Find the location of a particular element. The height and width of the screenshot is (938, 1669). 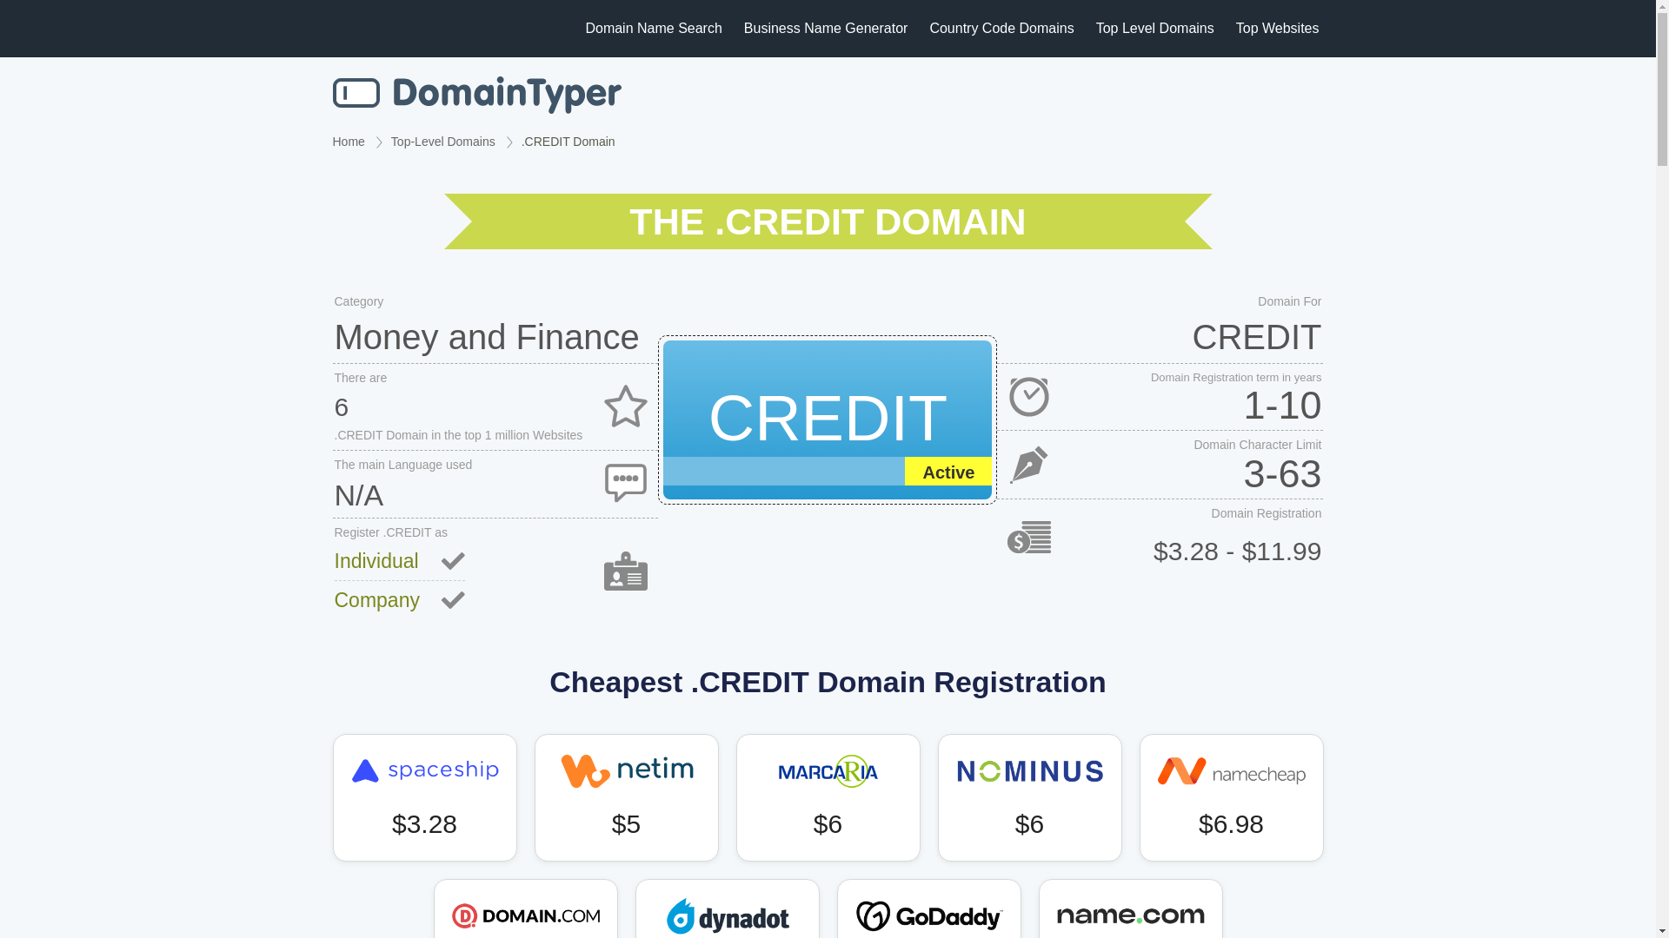

Top-Level Domains is located at coordinates (443, 141).